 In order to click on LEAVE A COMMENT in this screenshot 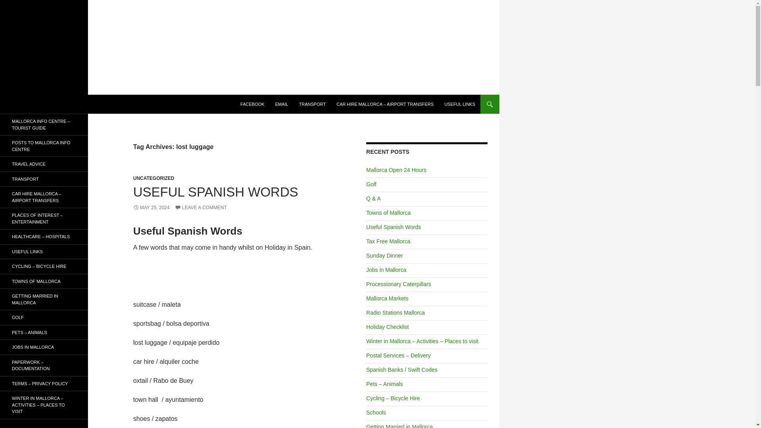, I will do `click(201, 208)`.